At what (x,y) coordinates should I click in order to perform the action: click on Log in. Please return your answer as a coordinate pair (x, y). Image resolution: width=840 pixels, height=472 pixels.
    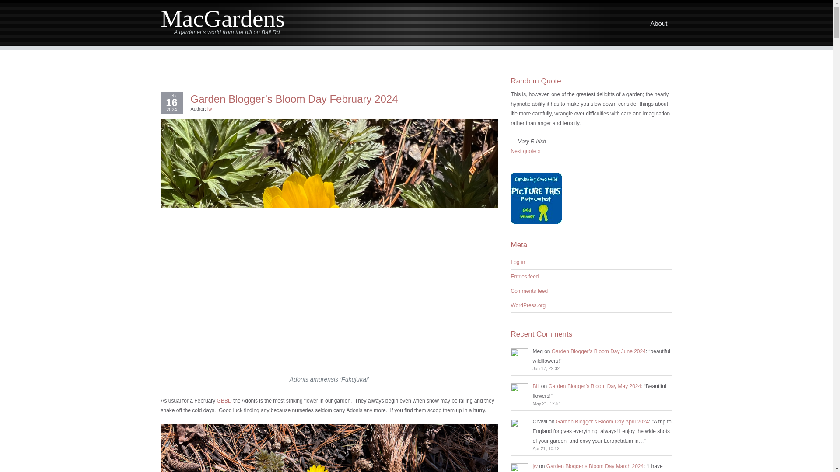
    Looking at the image, I should click on (518, 262).